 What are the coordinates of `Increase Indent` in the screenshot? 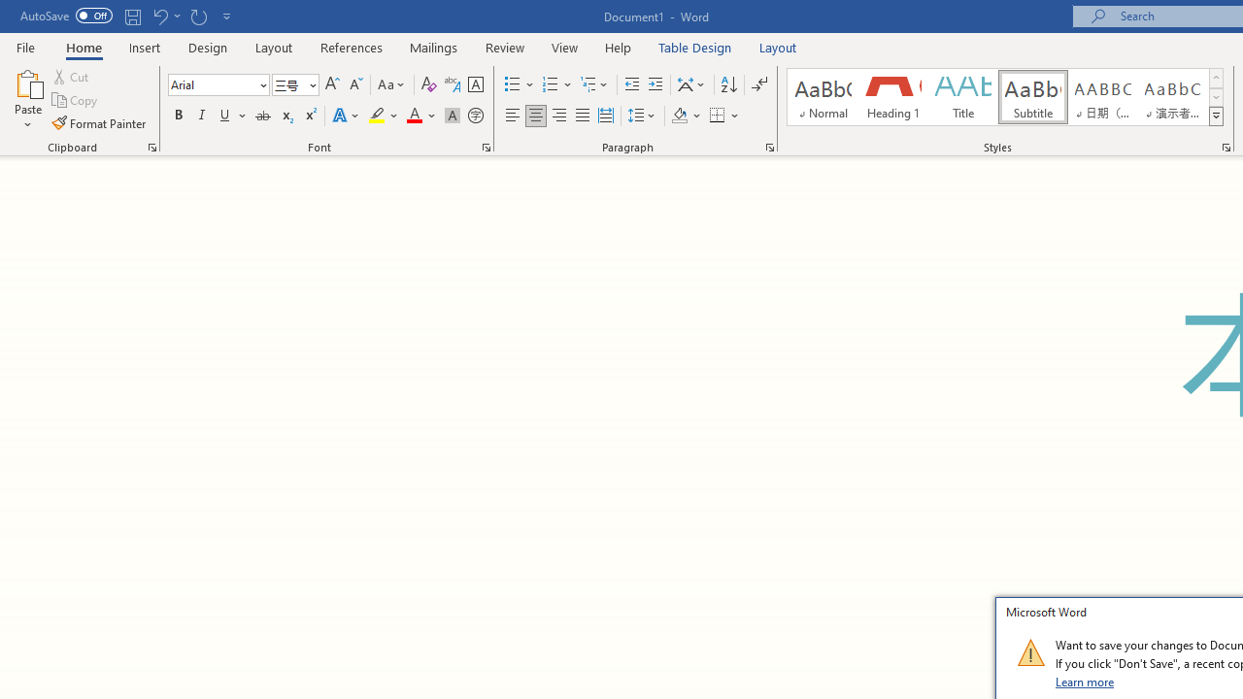 It's located at (655, 85).